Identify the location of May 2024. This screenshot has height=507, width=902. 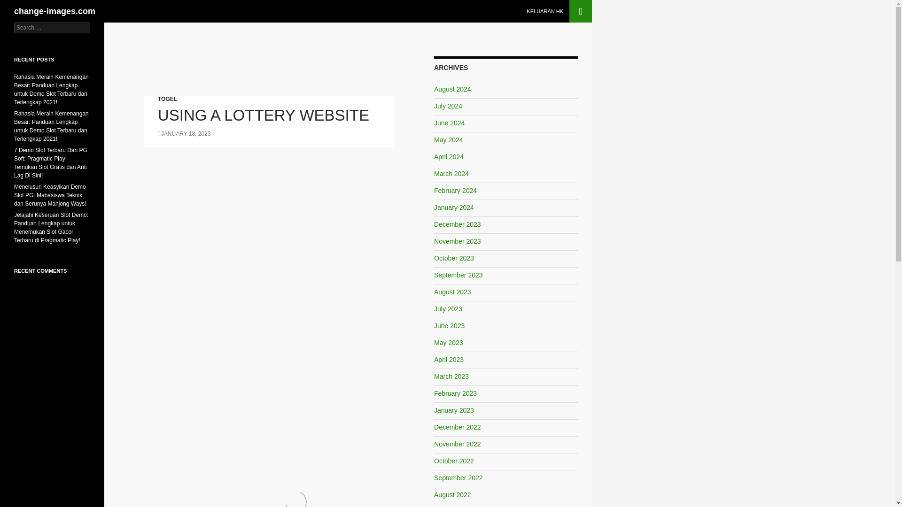
(448, 140).